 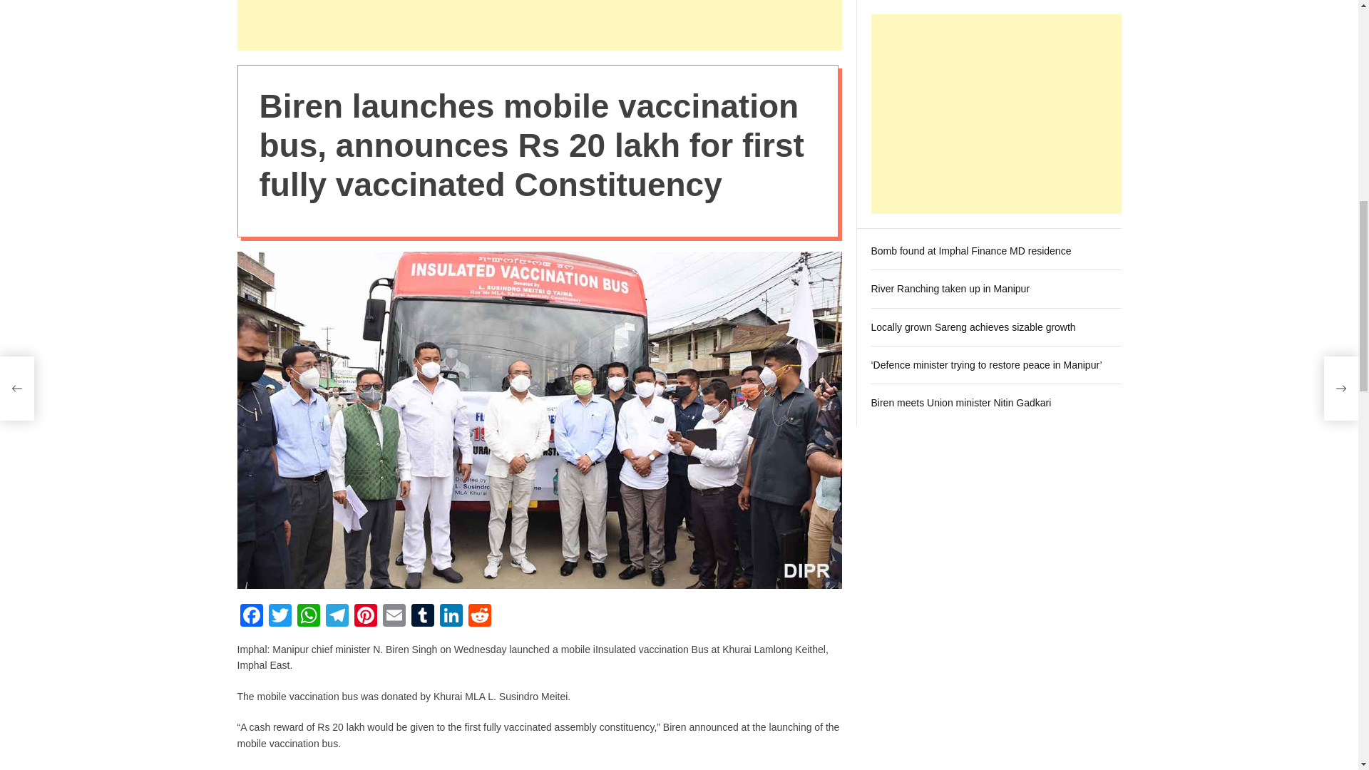 What do you see at coordinates (973, 158) in the screenshot?
I see `Locally grown Sareng achieves sizable growth` at bounding box center [973, 158].